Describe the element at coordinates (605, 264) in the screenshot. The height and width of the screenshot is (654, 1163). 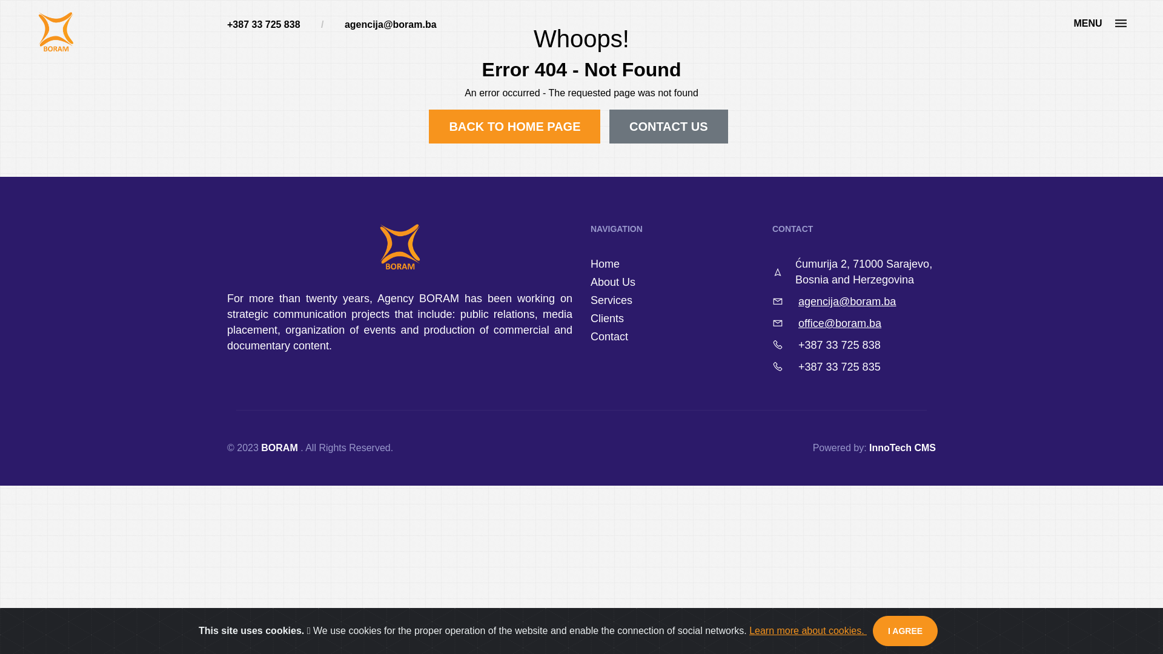
I see `Home` at that location.